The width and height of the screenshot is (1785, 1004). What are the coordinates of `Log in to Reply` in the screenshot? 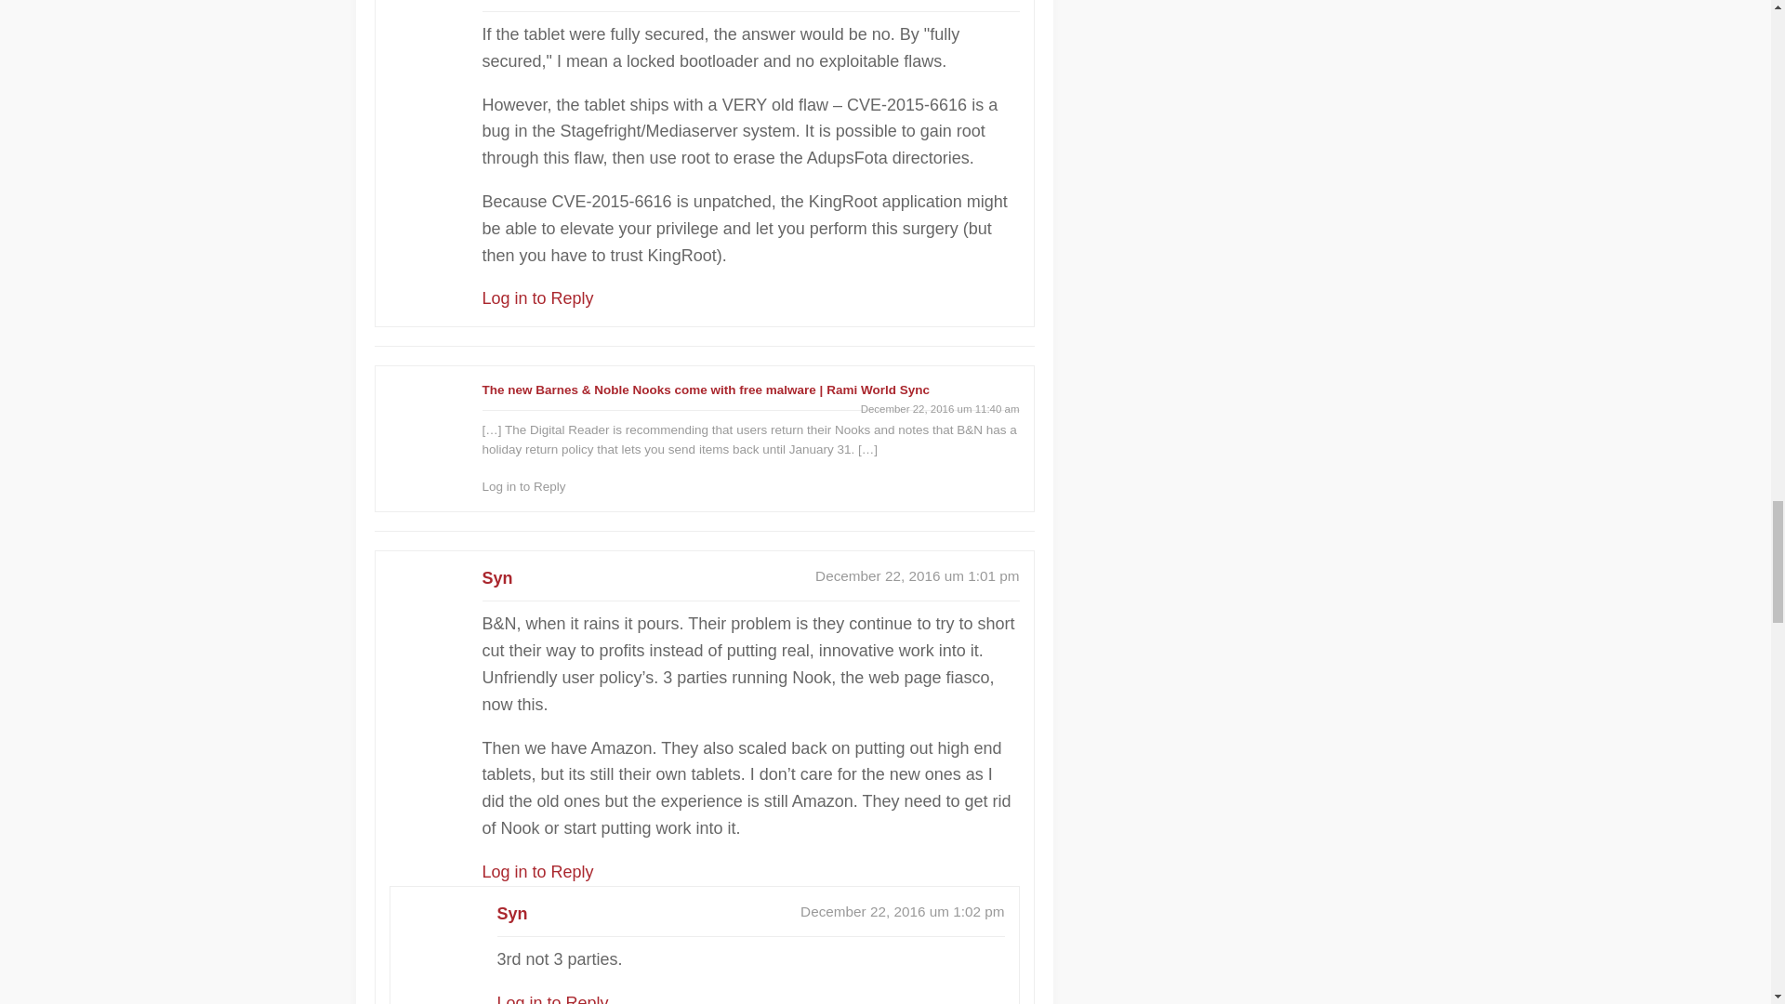 It's located at (537, 297).